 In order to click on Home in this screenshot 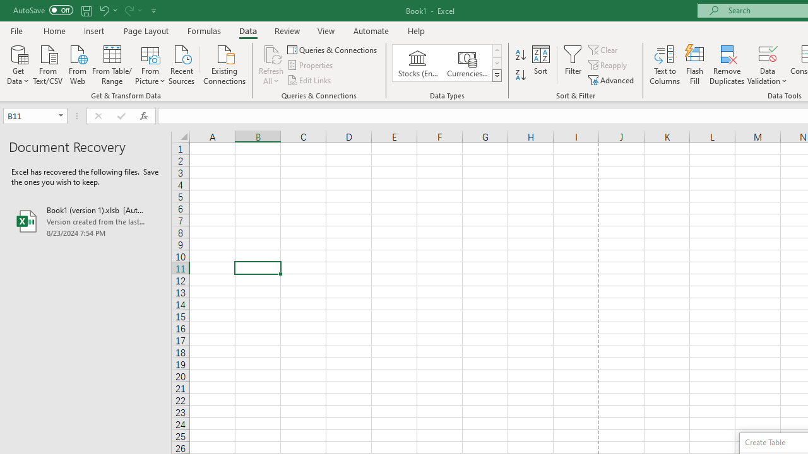, I will do `click(54, 30)`.